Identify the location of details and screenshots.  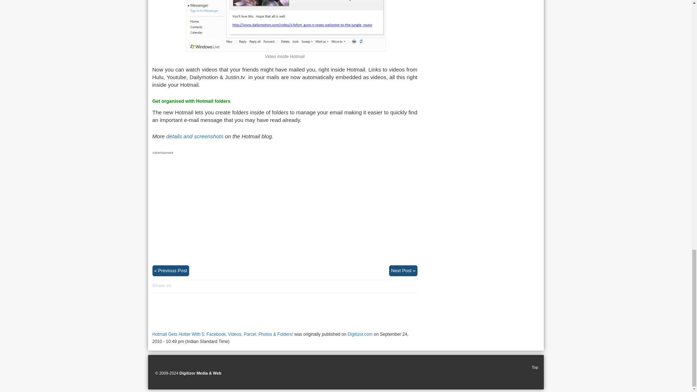
(195, 136).